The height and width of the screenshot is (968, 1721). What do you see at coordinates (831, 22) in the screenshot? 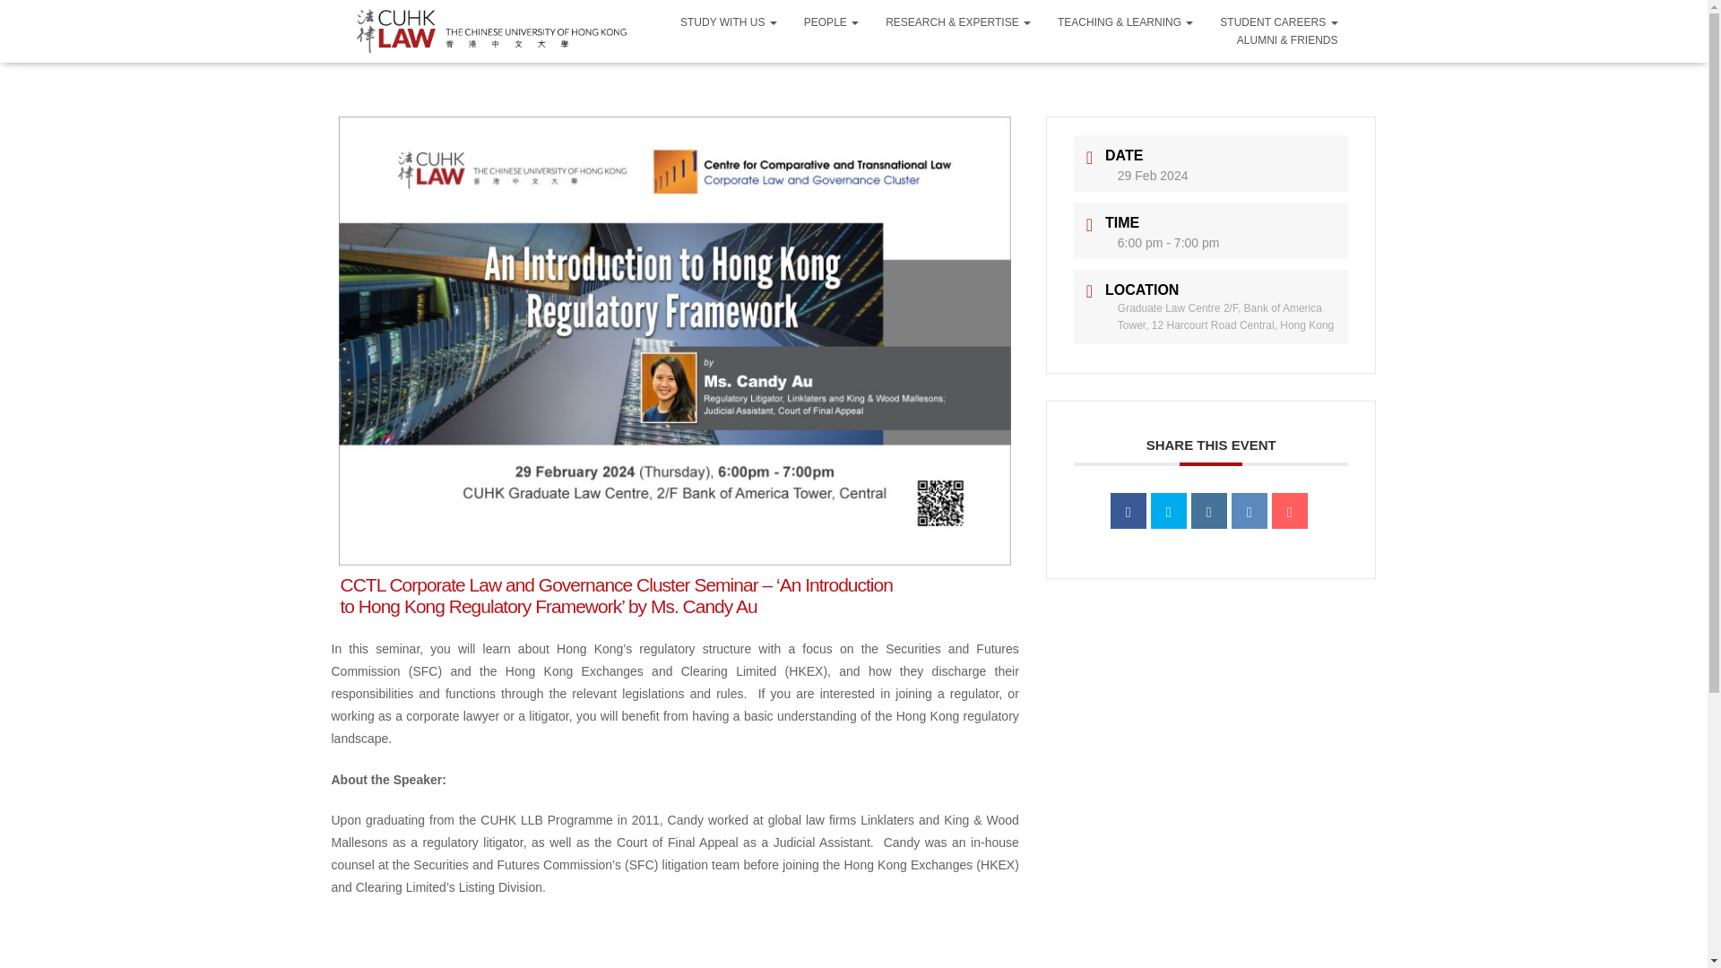
I see `PEOPLE` at bounding box center [831, 22].